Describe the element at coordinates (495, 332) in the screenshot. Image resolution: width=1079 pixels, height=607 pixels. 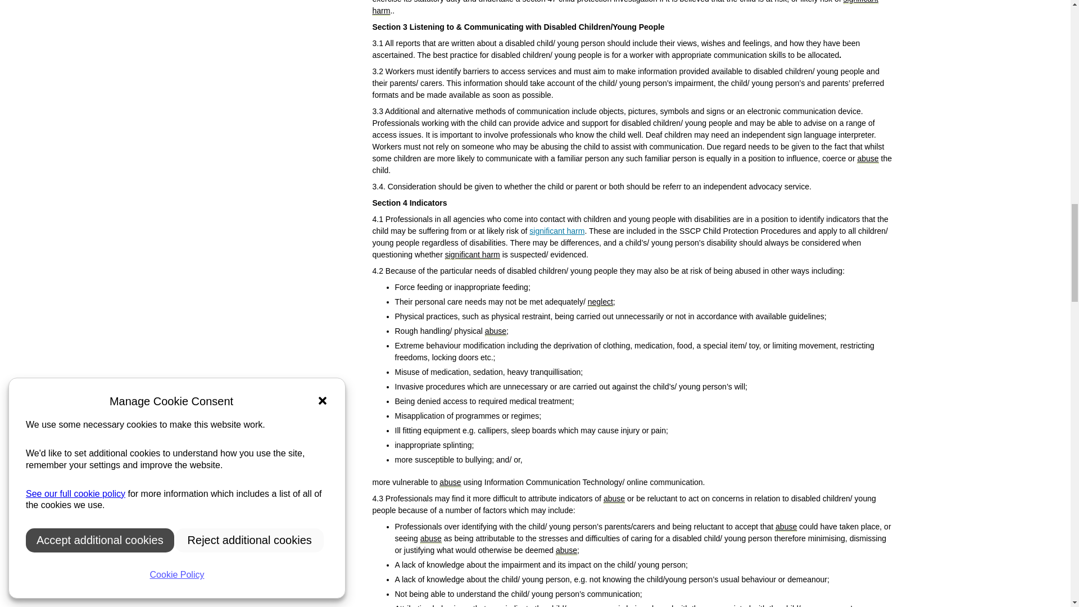
I see `abuse` at that location.